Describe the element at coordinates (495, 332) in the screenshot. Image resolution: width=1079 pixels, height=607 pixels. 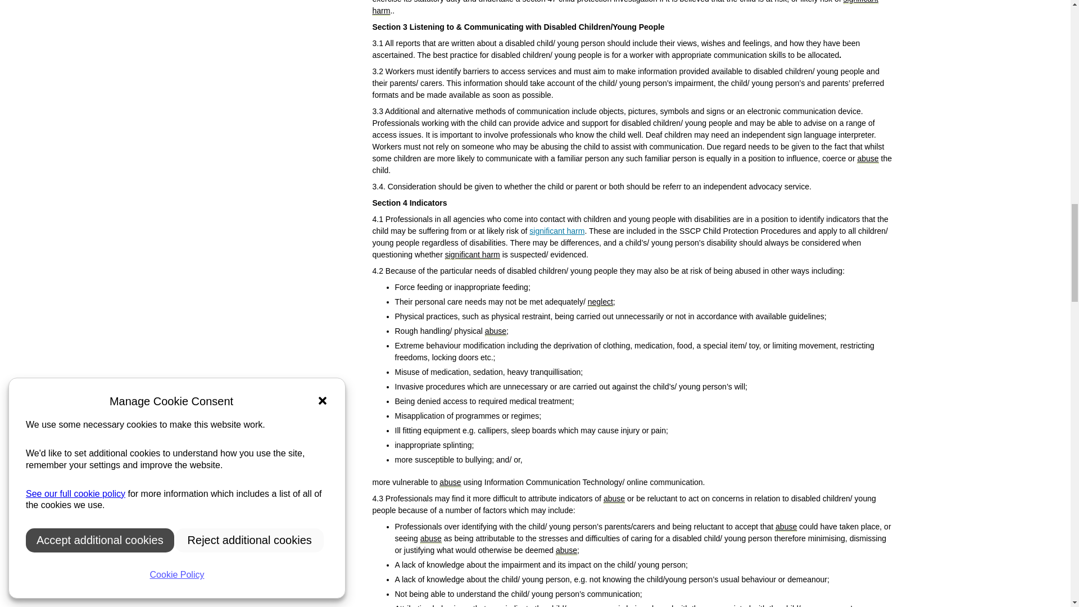
I see `abuse` at that location.